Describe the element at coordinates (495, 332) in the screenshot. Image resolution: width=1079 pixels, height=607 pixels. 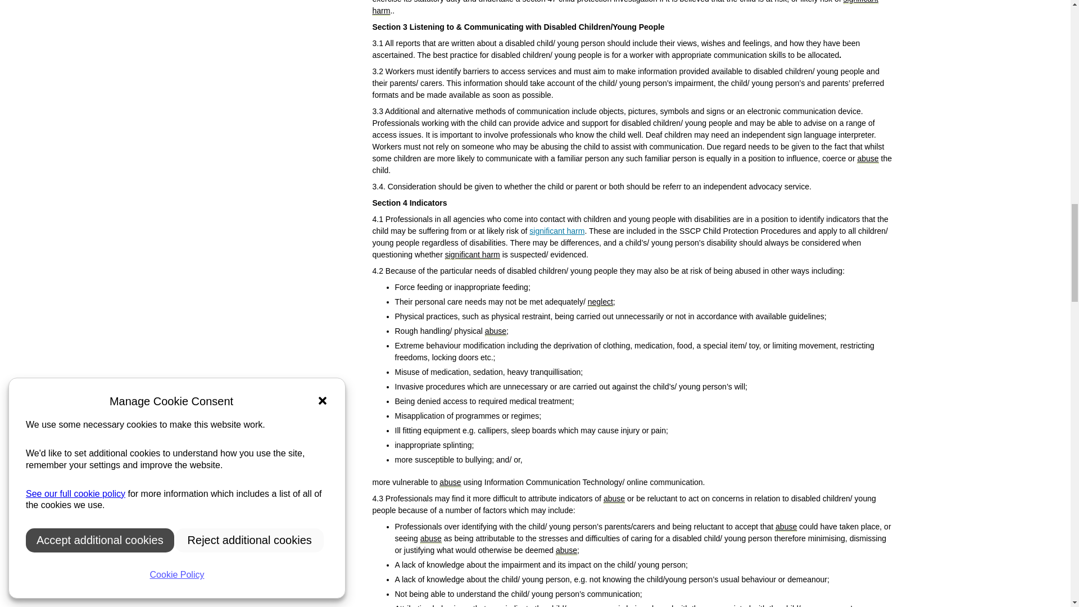
I see `abuse` at that location.